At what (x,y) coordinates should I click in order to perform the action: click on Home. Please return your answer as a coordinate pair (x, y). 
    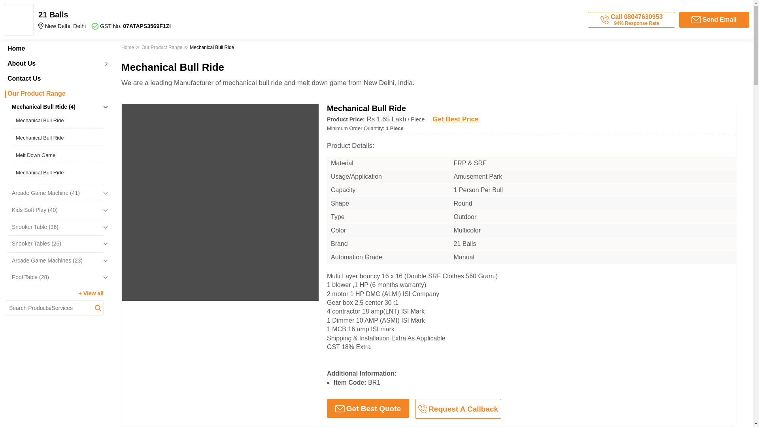
    Looking at the image, I should click on (54, 49).